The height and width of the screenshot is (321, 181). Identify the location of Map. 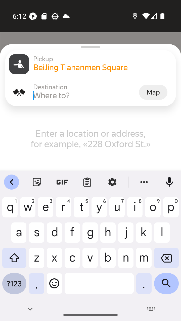
(153, 92).